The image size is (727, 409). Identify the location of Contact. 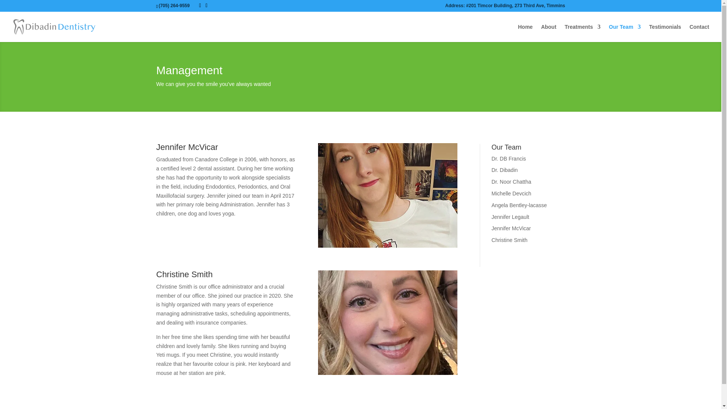
(699, 33).